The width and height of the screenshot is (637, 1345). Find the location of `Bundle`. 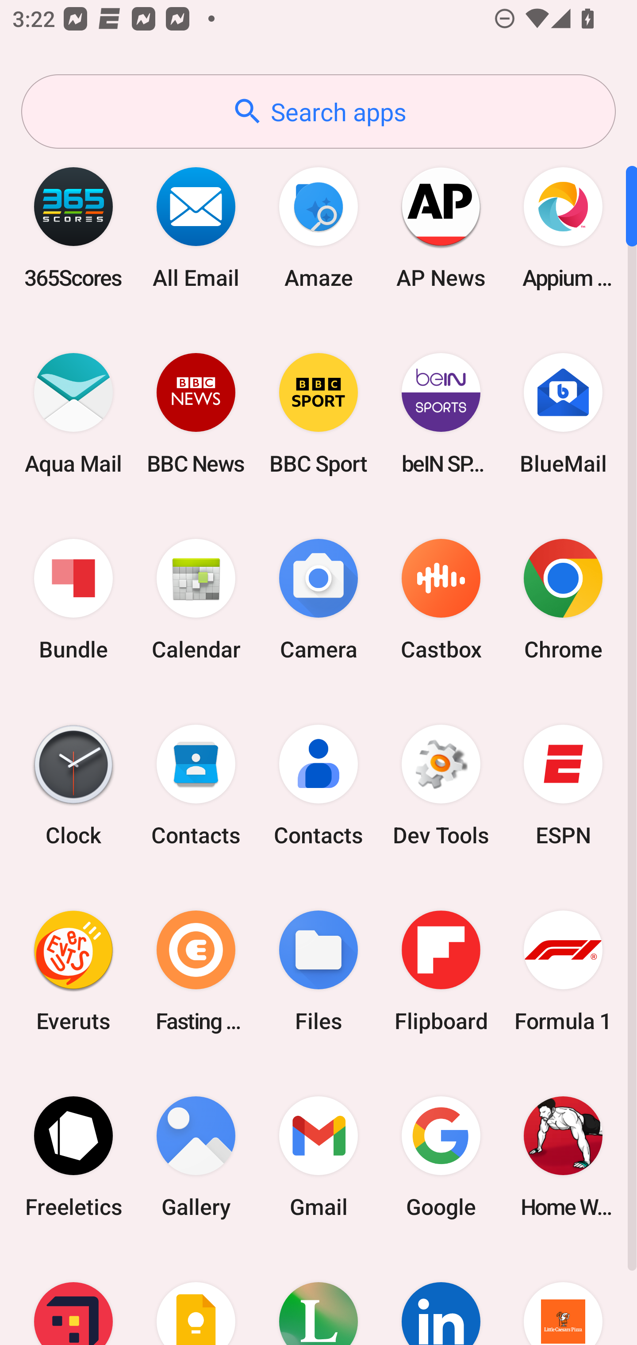

Bundle is located at coordinates (73, 600).